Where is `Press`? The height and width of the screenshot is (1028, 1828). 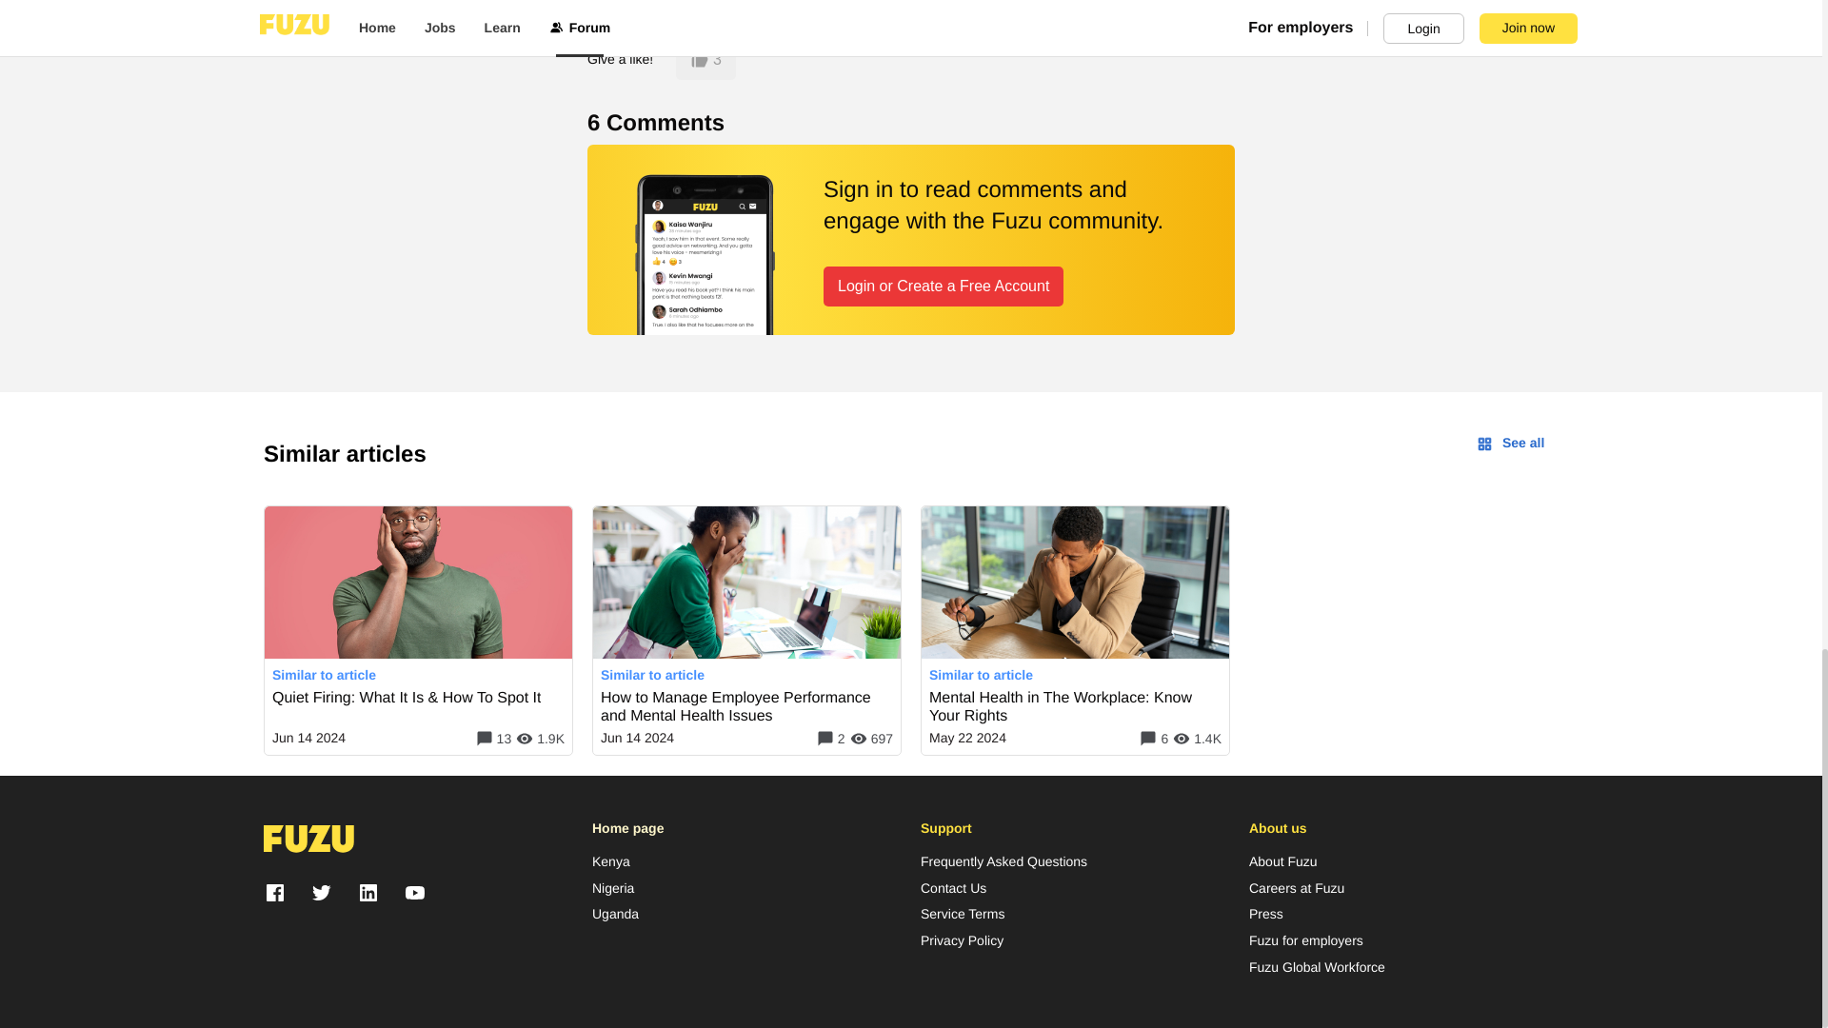
Press is located at coordinates (1265, 914).